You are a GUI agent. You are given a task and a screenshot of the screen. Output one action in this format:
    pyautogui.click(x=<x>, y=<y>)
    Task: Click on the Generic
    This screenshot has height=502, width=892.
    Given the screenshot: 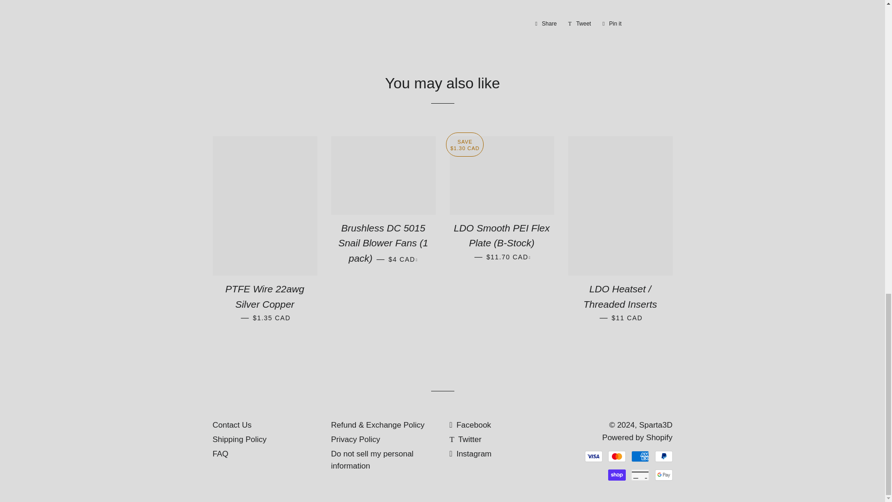 What is the action you would take?
    pyautogui.click(x=640, y=475)
    